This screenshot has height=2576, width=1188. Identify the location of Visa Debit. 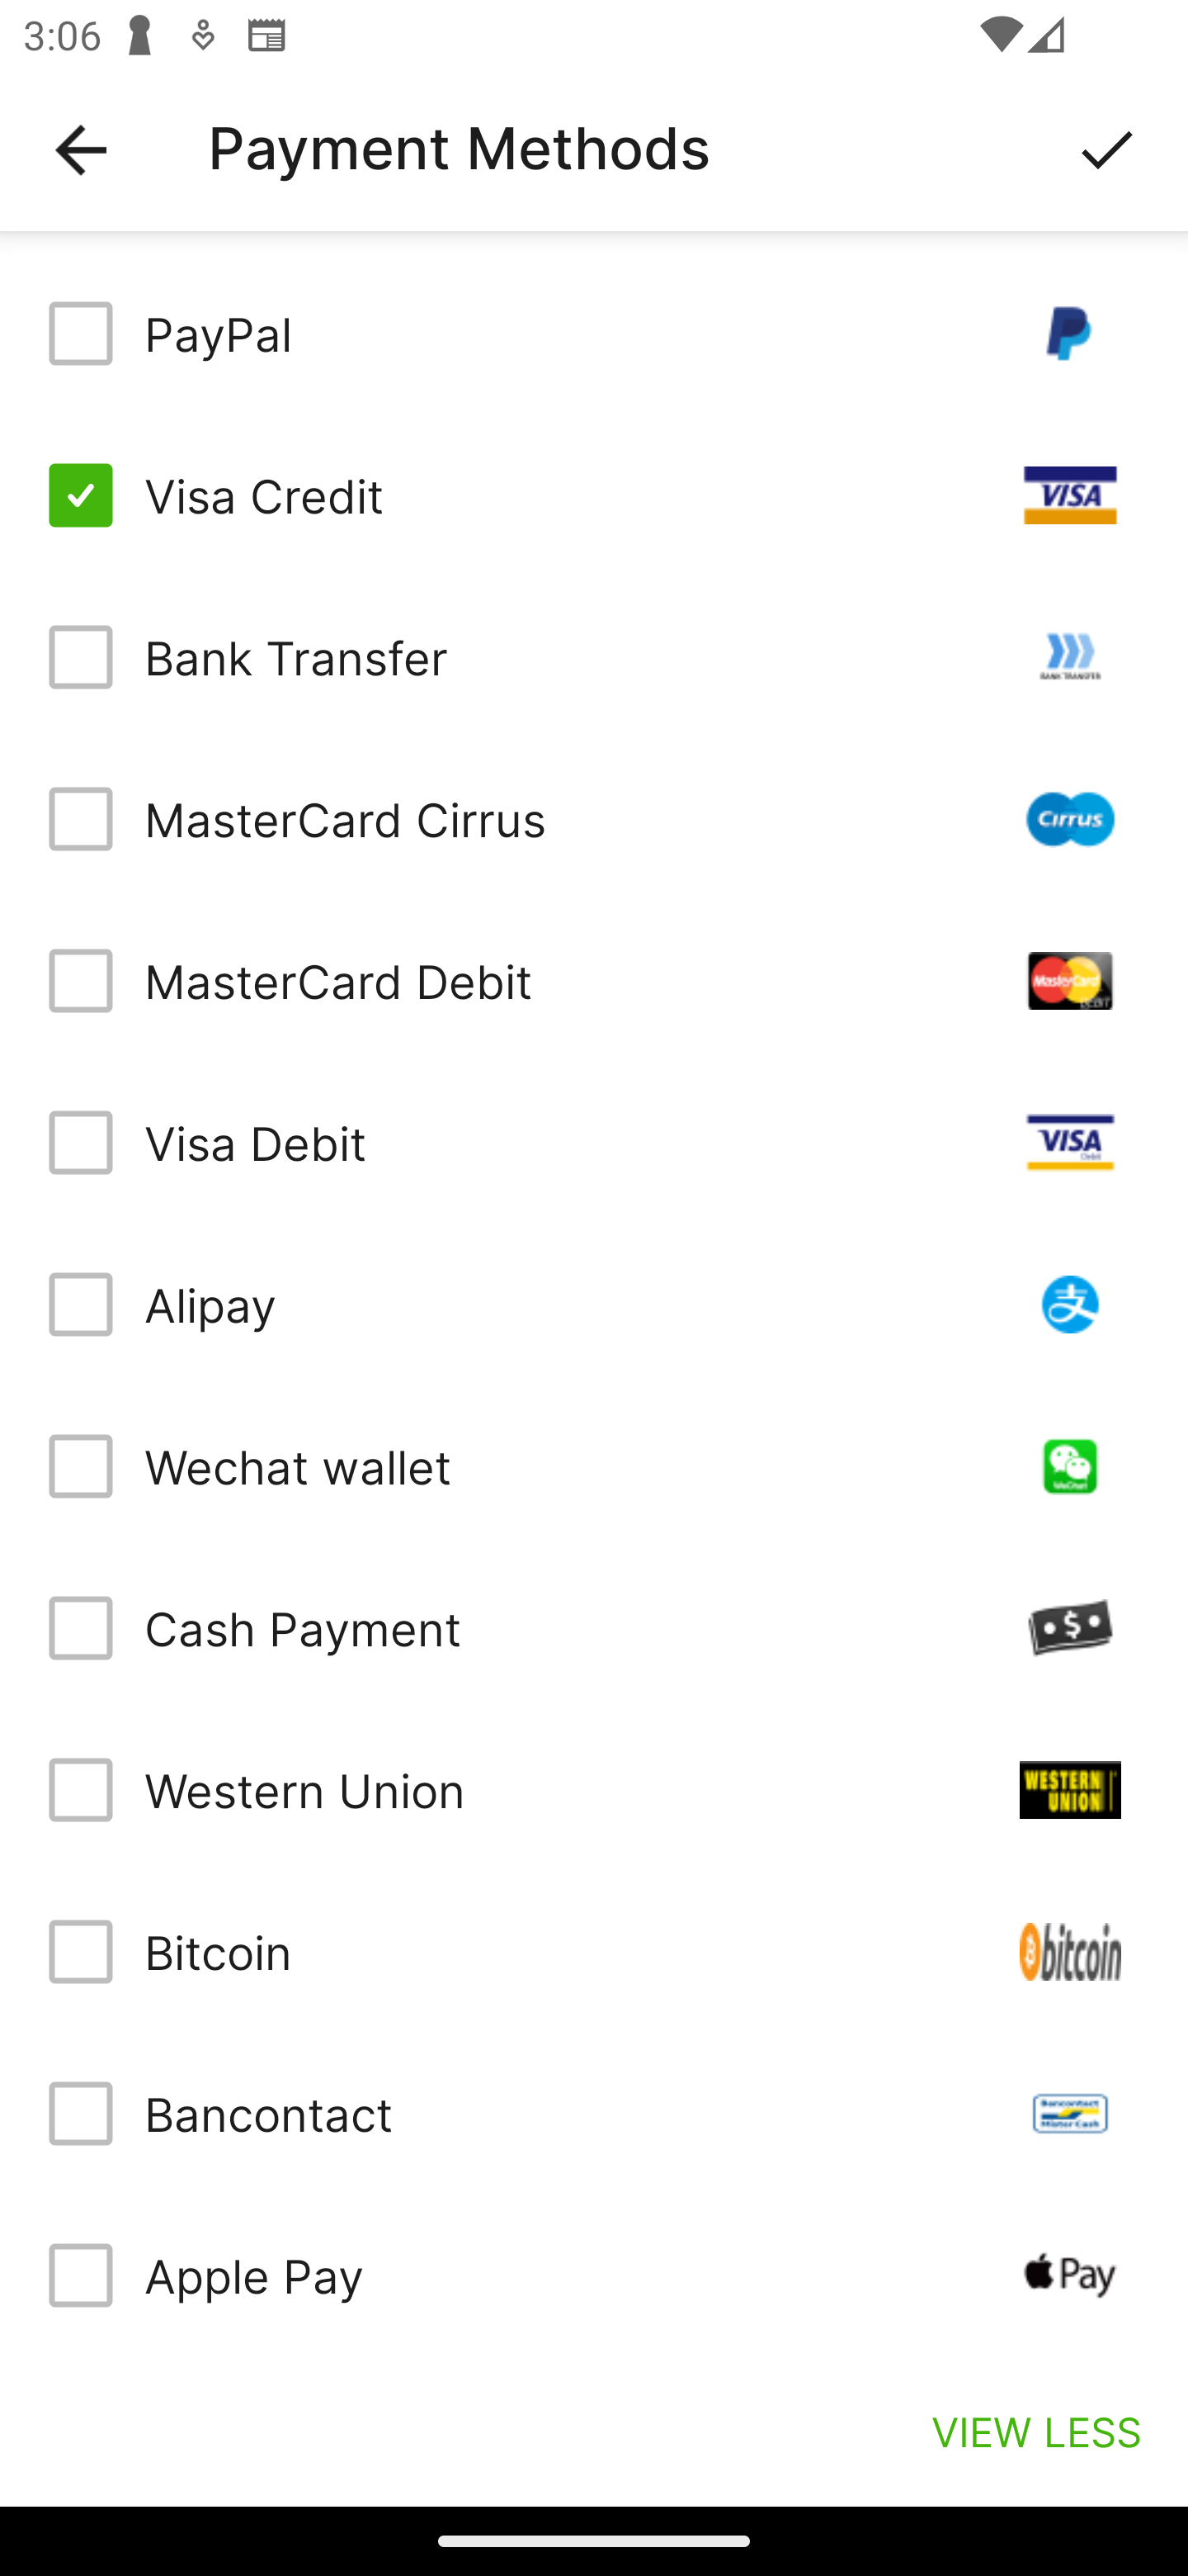
(594, 1143).